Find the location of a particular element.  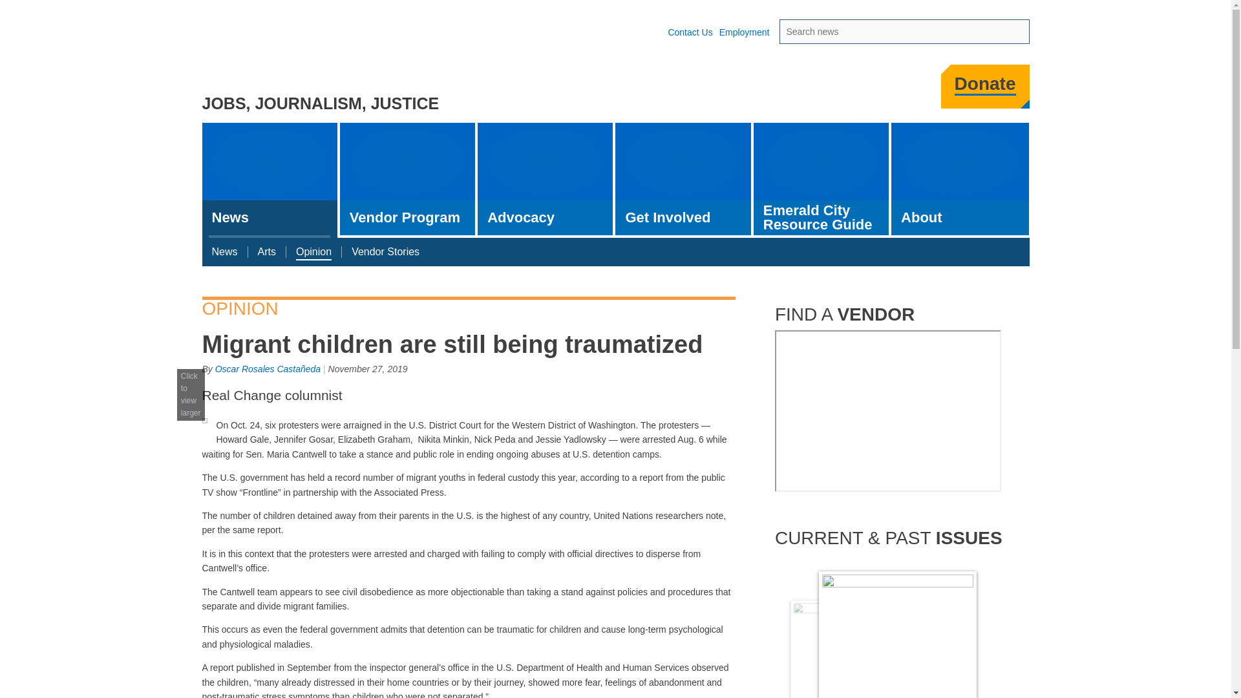

View user profile. is located at coordinates (268, 368).